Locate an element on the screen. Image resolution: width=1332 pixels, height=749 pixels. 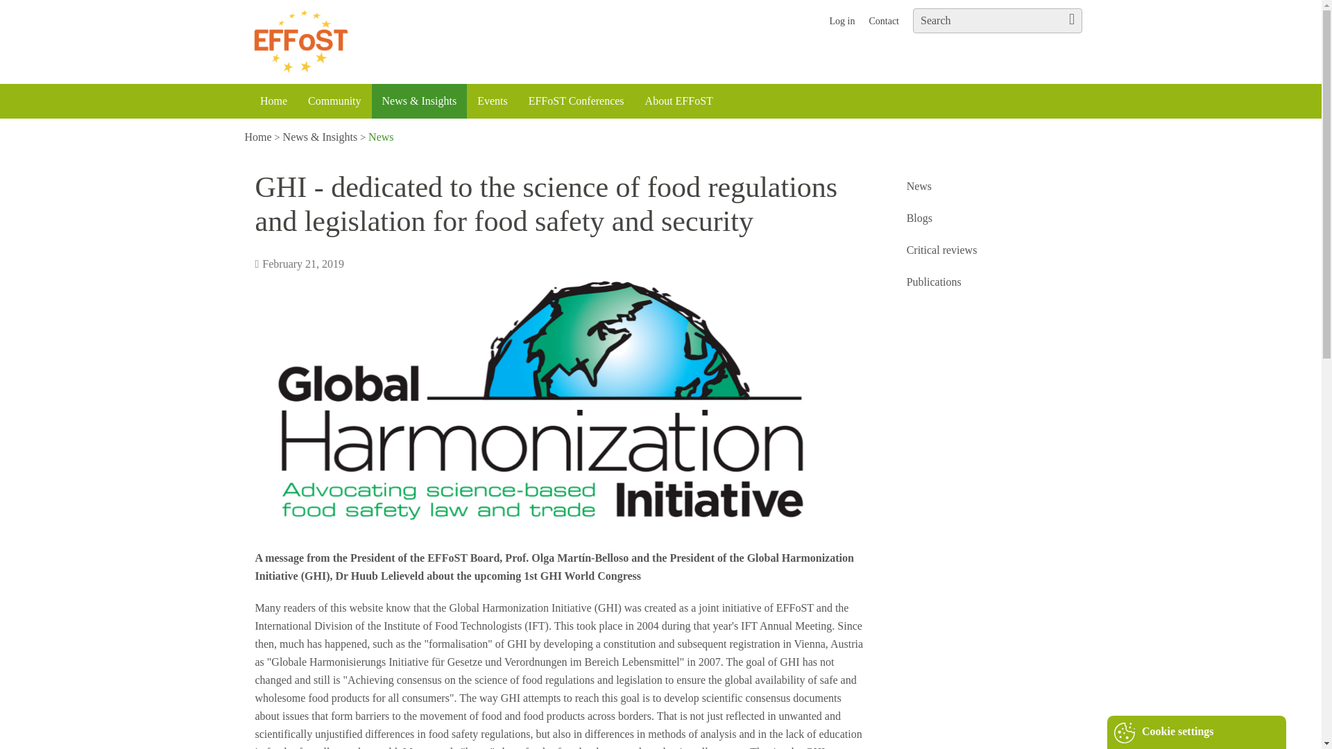
Community is located at coordinates (334, 101).